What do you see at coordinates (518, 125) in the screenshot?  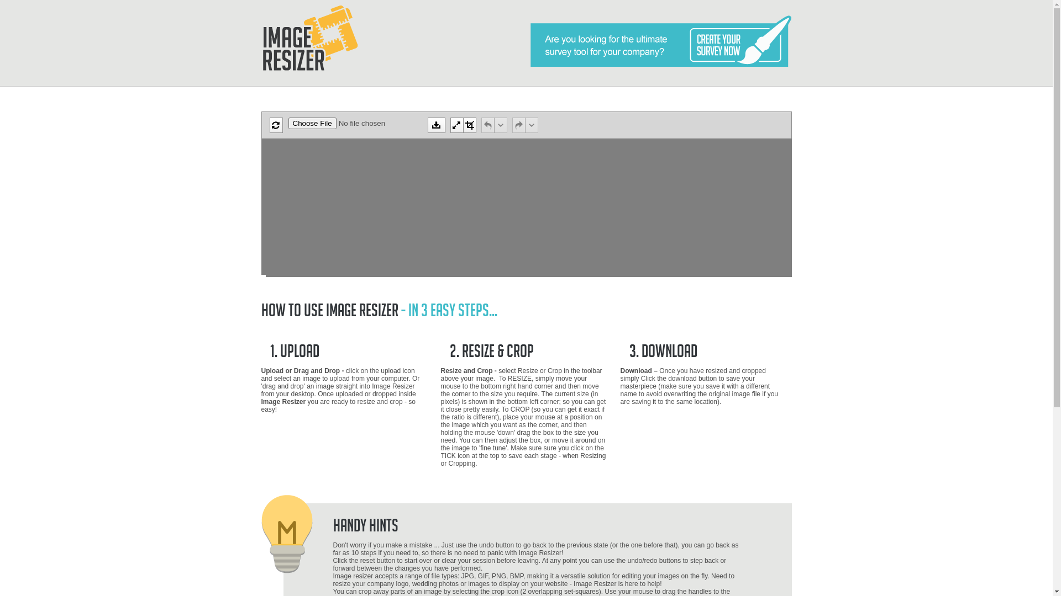 I see `Redo` at bounding box center [518, 125].